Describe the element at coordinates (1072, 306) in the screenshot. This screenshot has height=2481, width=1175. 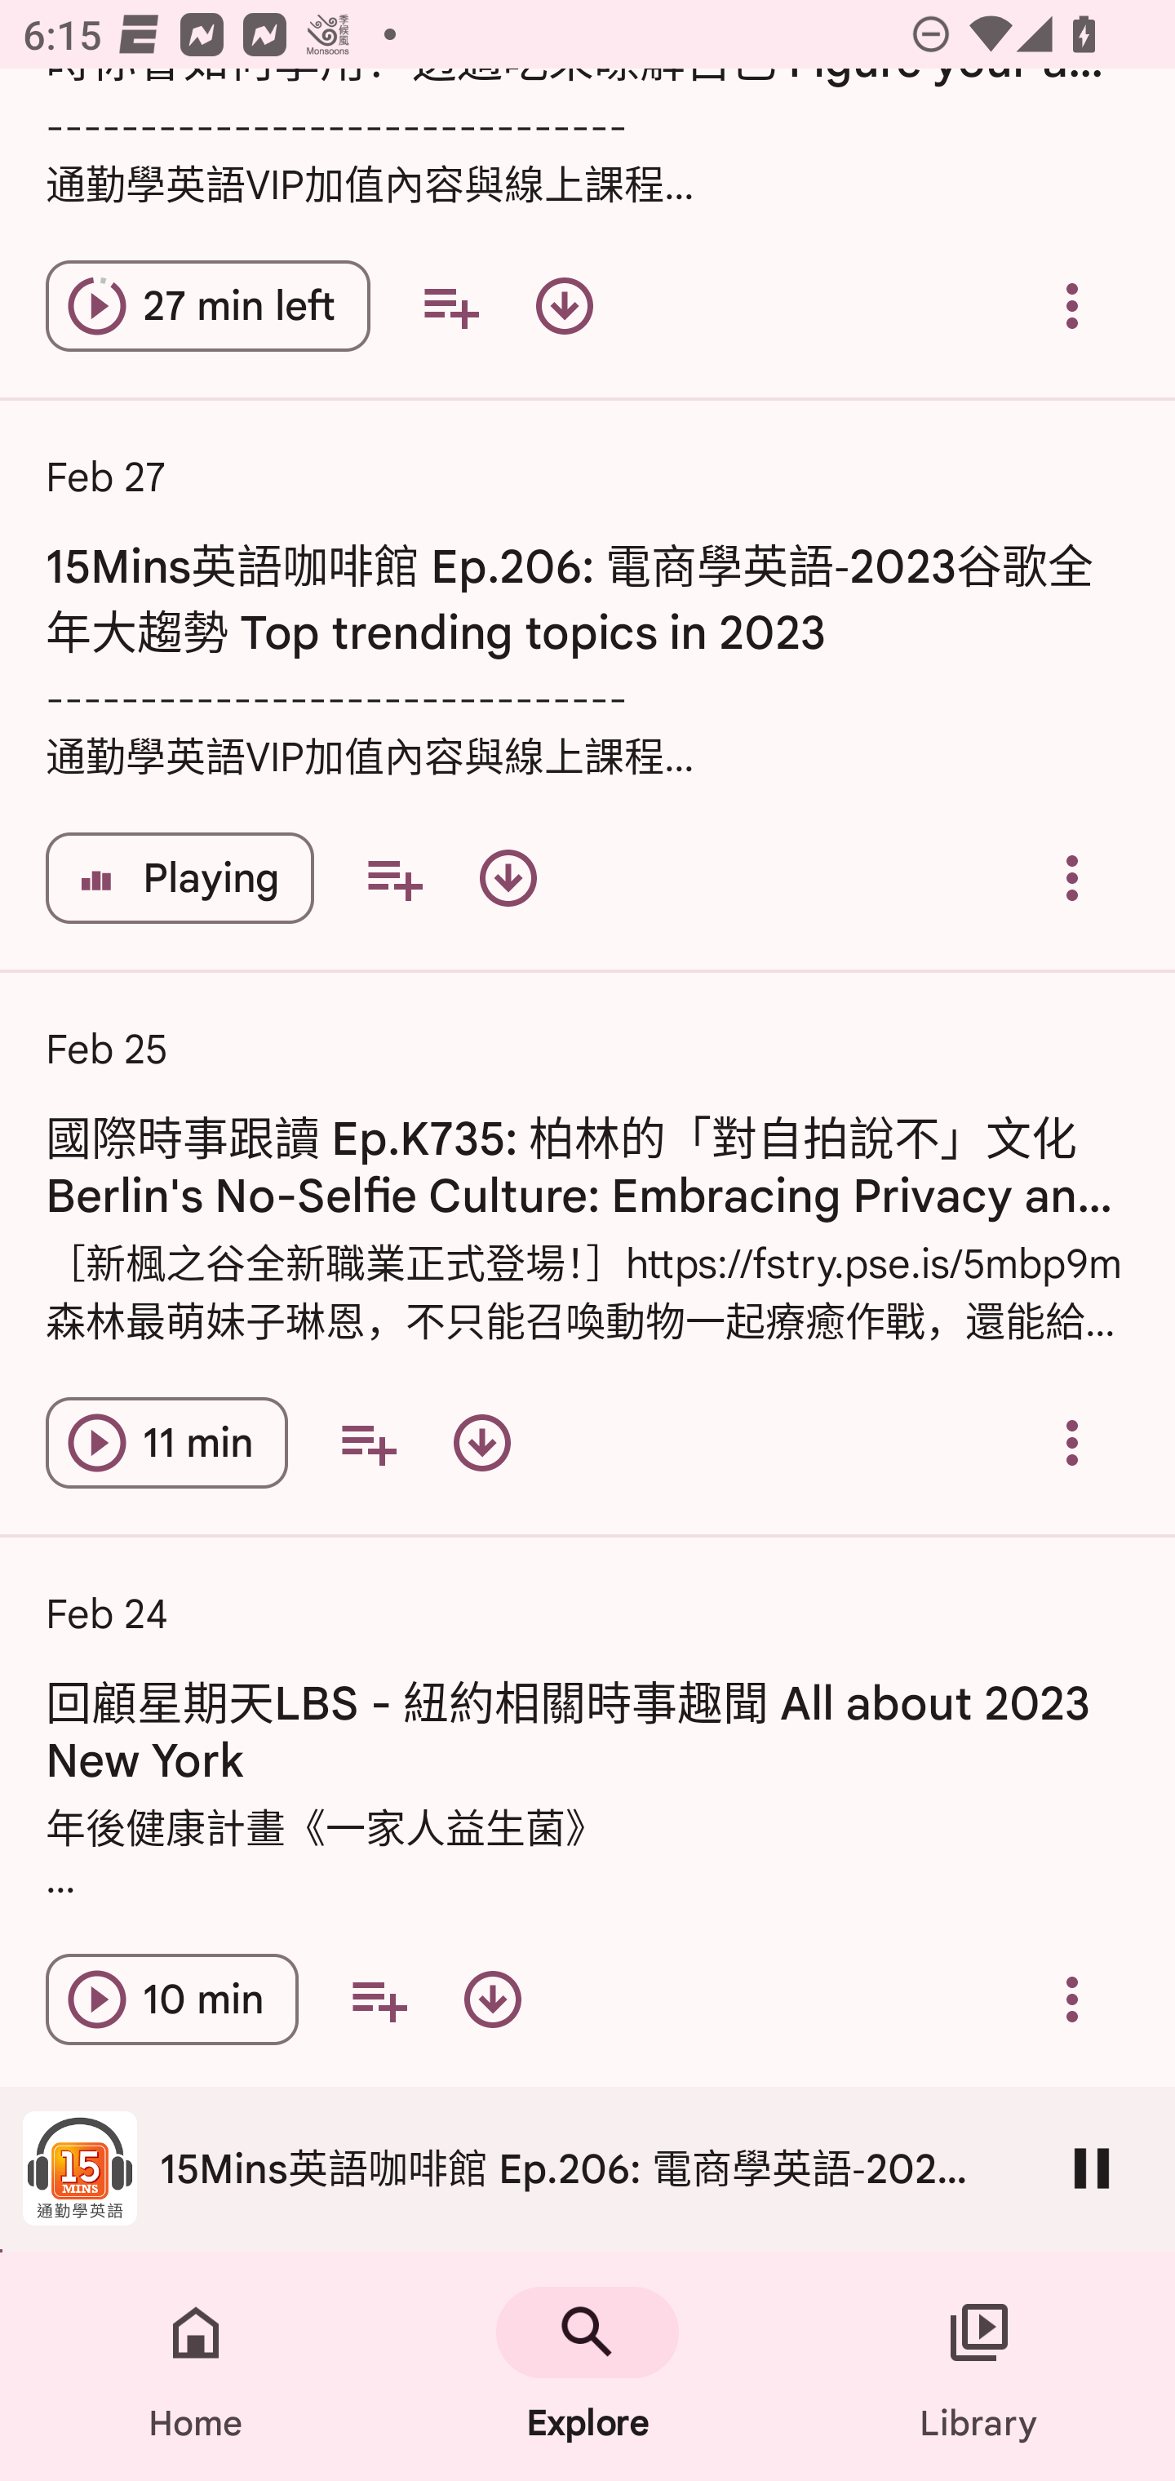
I see `Overflow menu` at that location.